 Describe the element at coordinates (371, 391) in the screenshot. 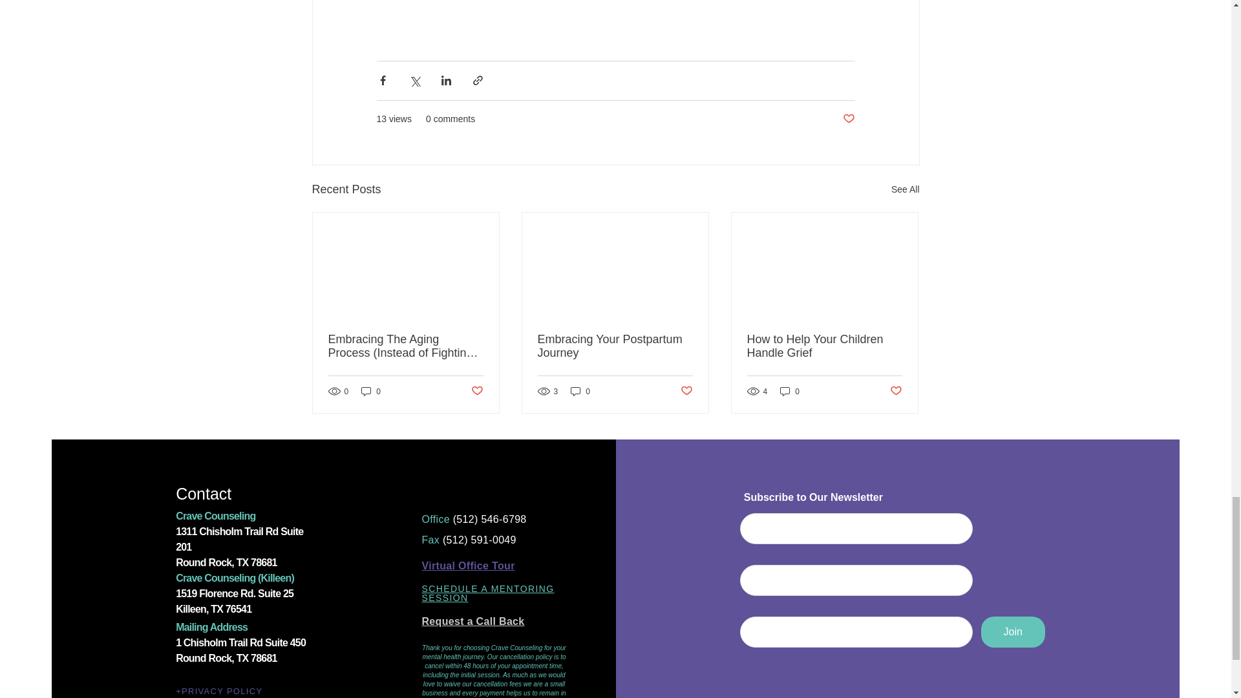

I see `0` at that location.